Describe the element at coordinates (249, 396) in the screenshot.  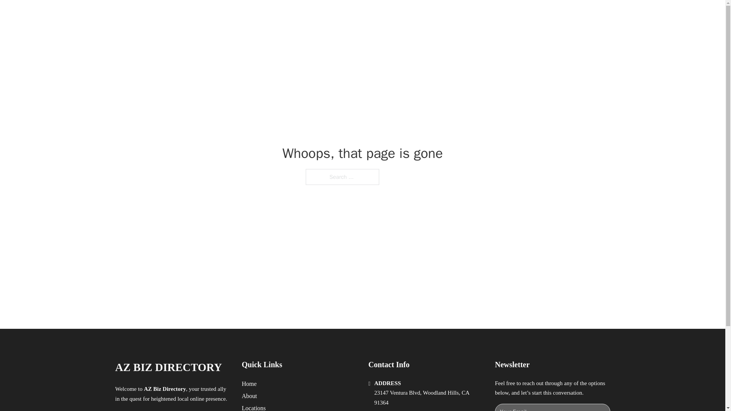
I see `About` at that location.